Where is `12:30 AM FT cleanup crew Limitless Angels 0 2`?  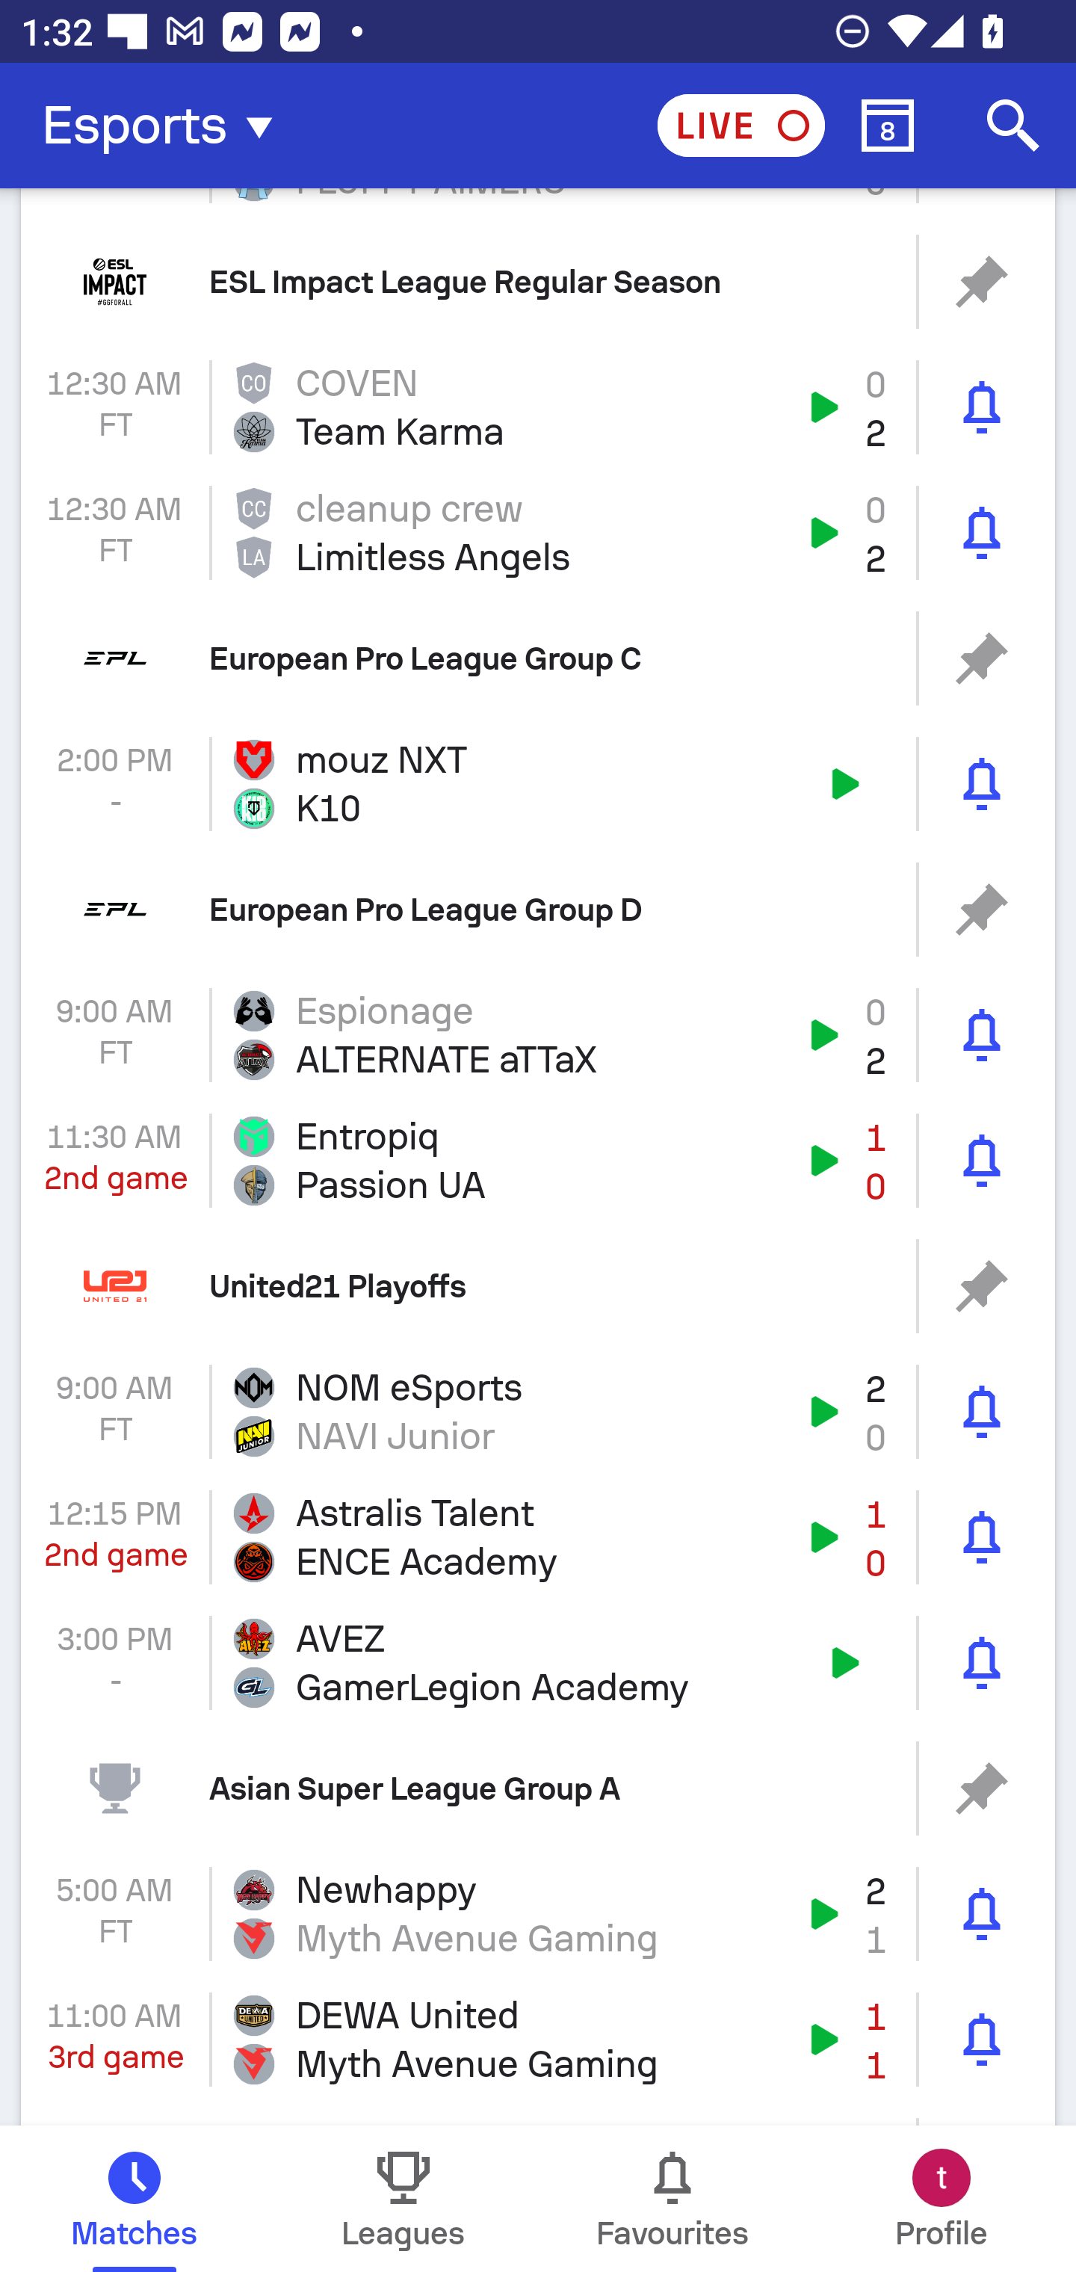 12:30 AM FT cleanup crew Limitless Angels 0 2 is located at coordinates (538, 532).